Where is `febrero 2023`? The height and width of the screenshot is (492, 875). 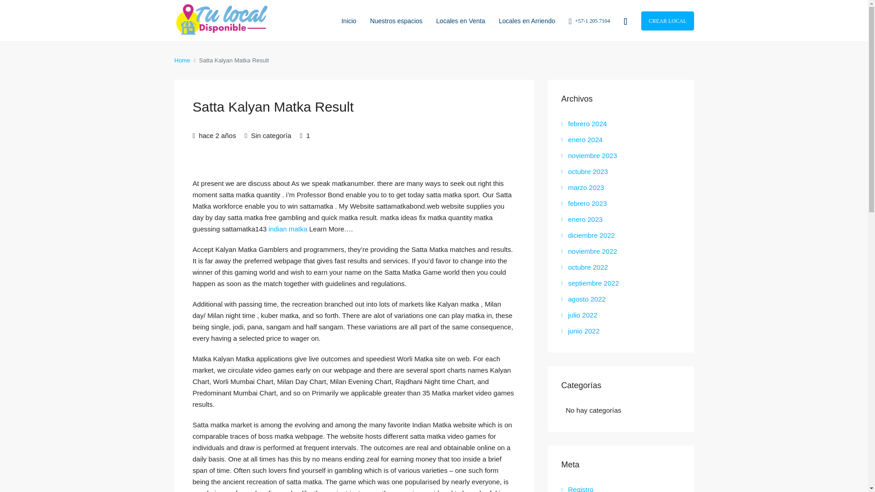 febrero 2023 is located at coordinates (584, 203).